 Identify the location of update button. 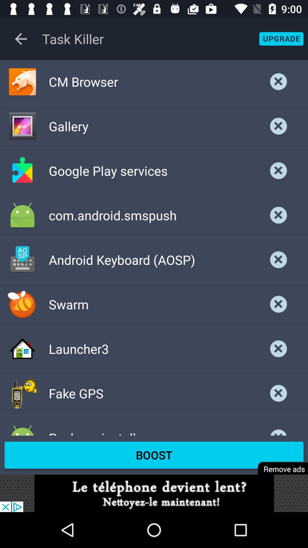
(281, 39).